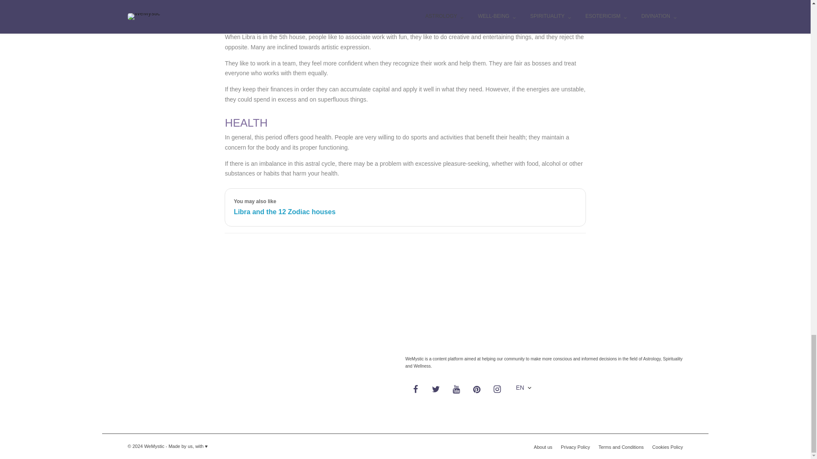 This screenshot has height=459, width=817. What do you see at coordinates (415, 389) in the screenshot?
I see `Facebook` at bounding box center [415, 389].